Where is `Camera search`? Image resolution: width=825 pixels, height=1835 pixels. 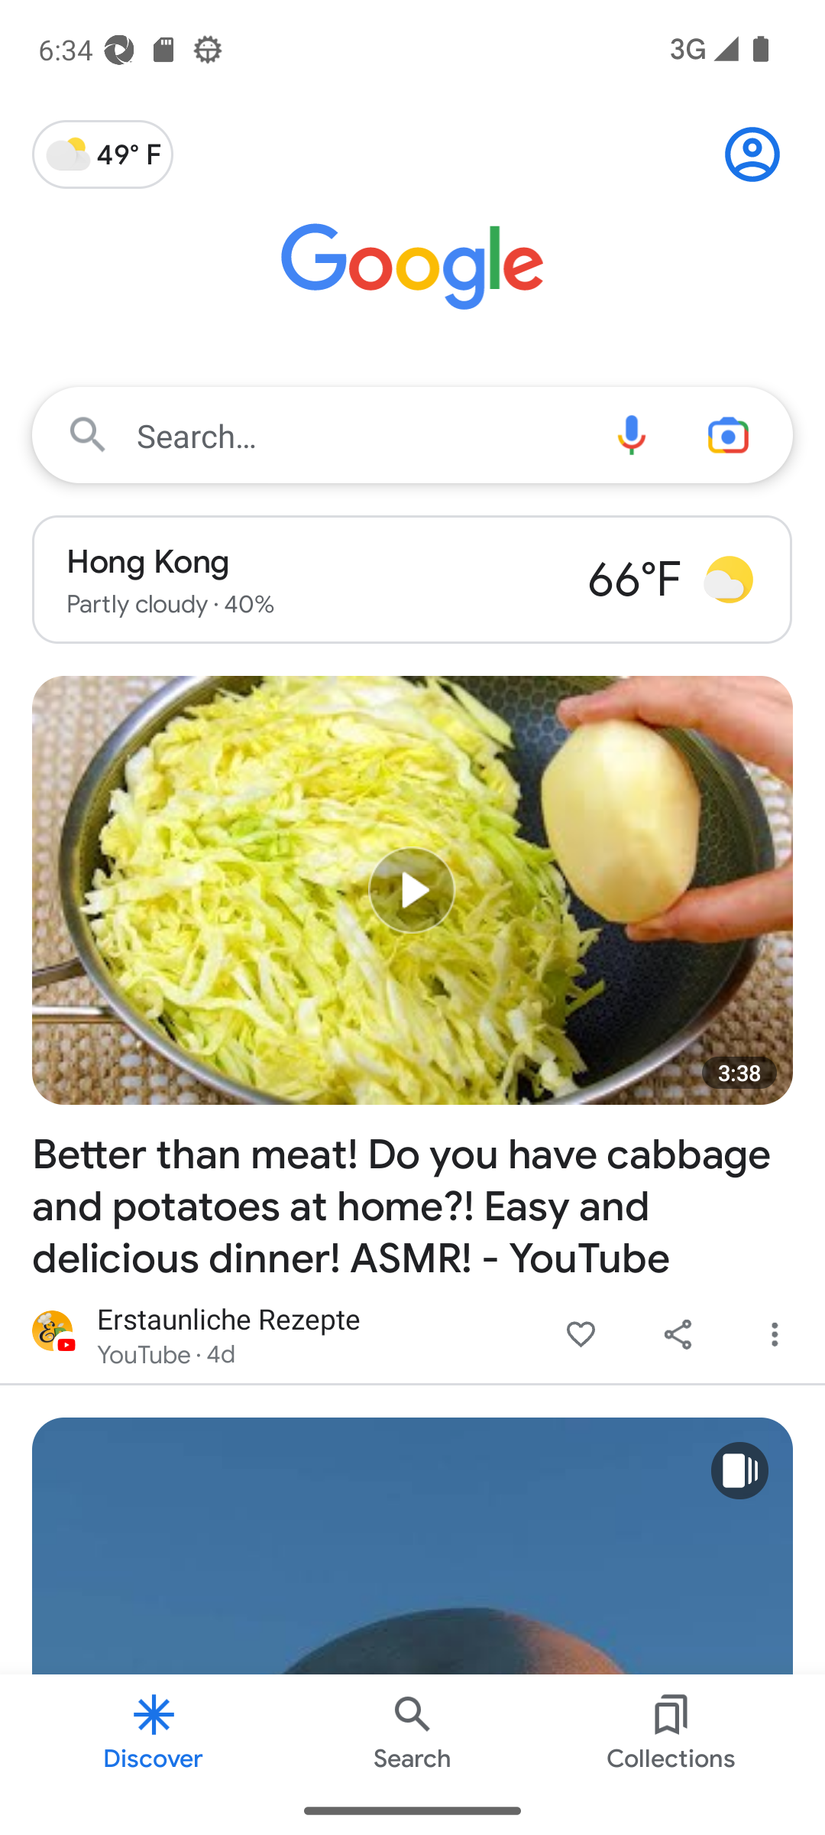
Camera search is located at coordinates (736, 434).